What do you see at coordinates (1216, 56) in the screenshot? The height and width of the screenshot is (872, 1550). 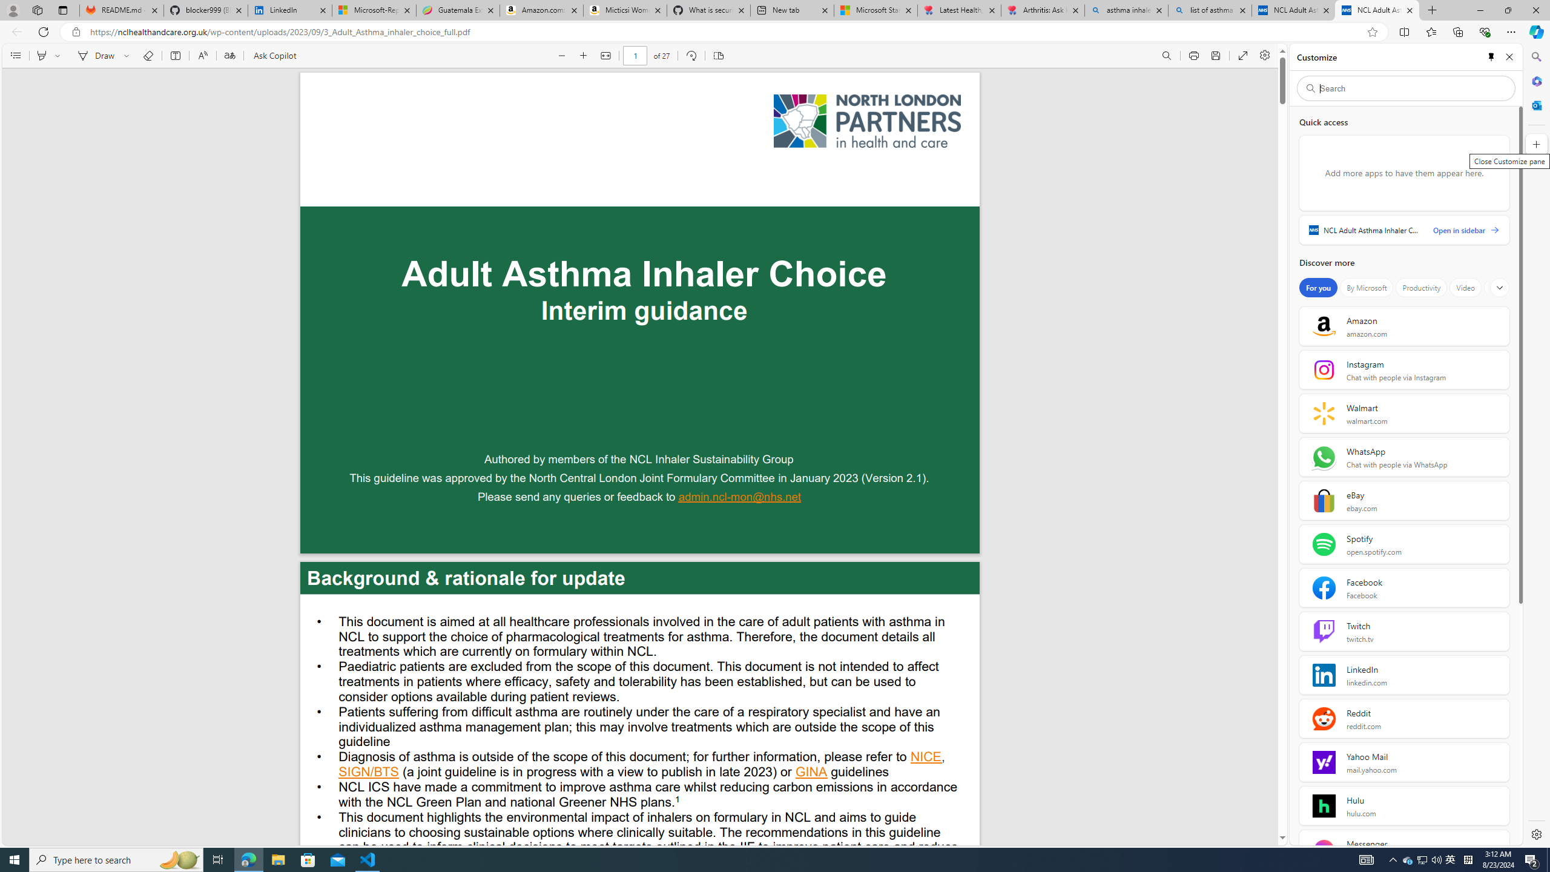 I see `Save (Ctrl+S)` at bounding box center [1216, 56].